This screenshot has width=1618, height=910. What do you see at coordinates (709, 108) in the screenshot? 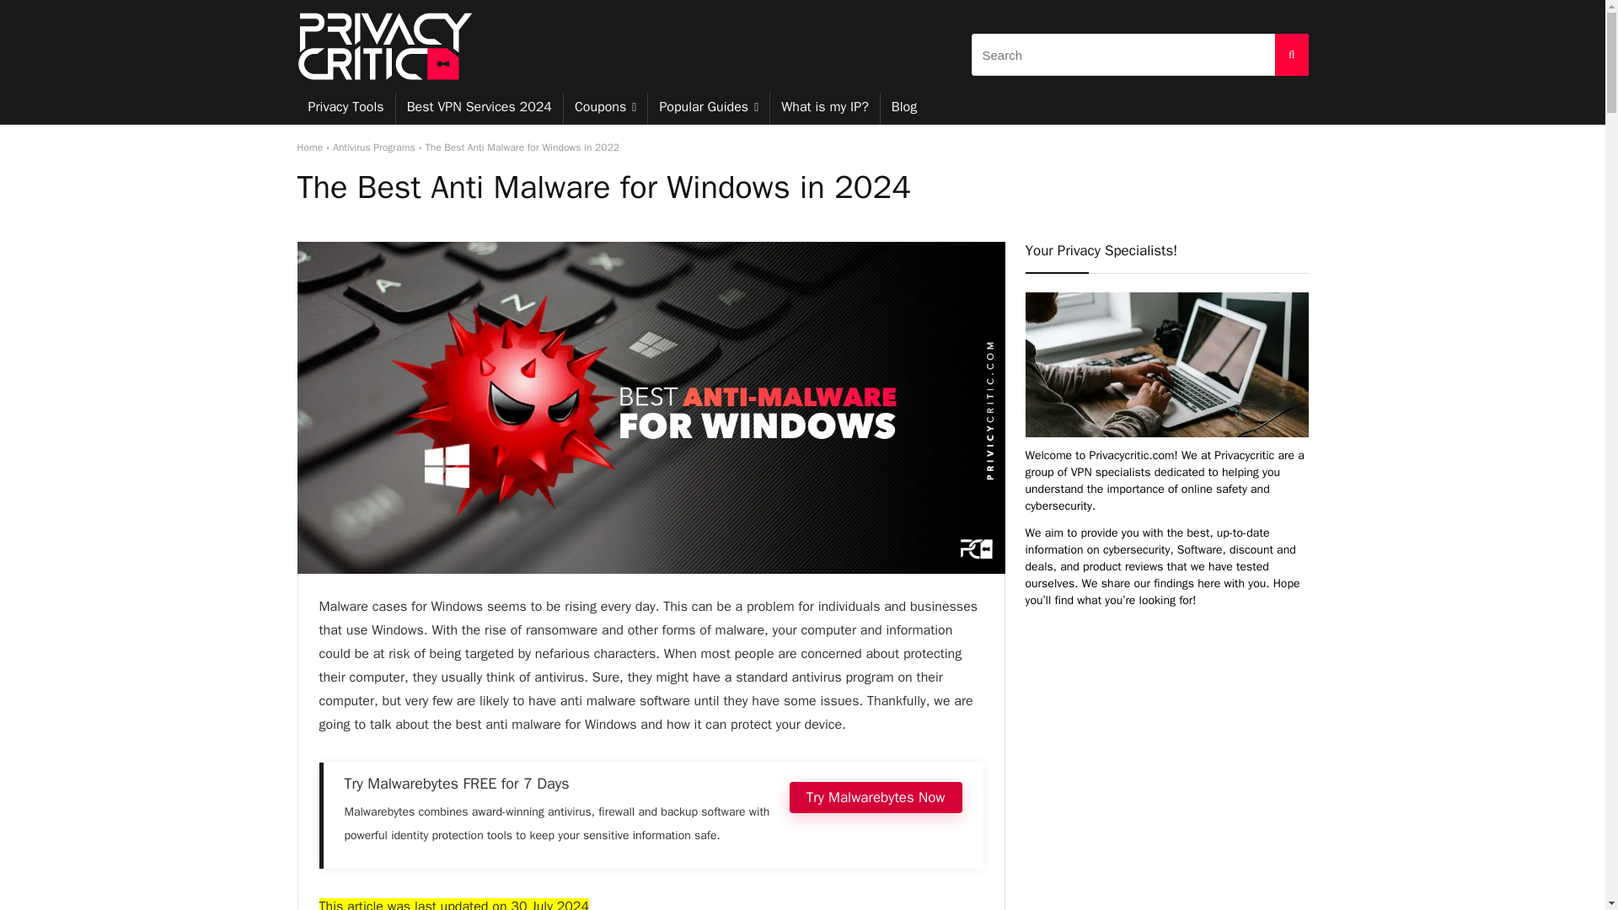
I see `Popular Guides` at bounding box center [709, 108].